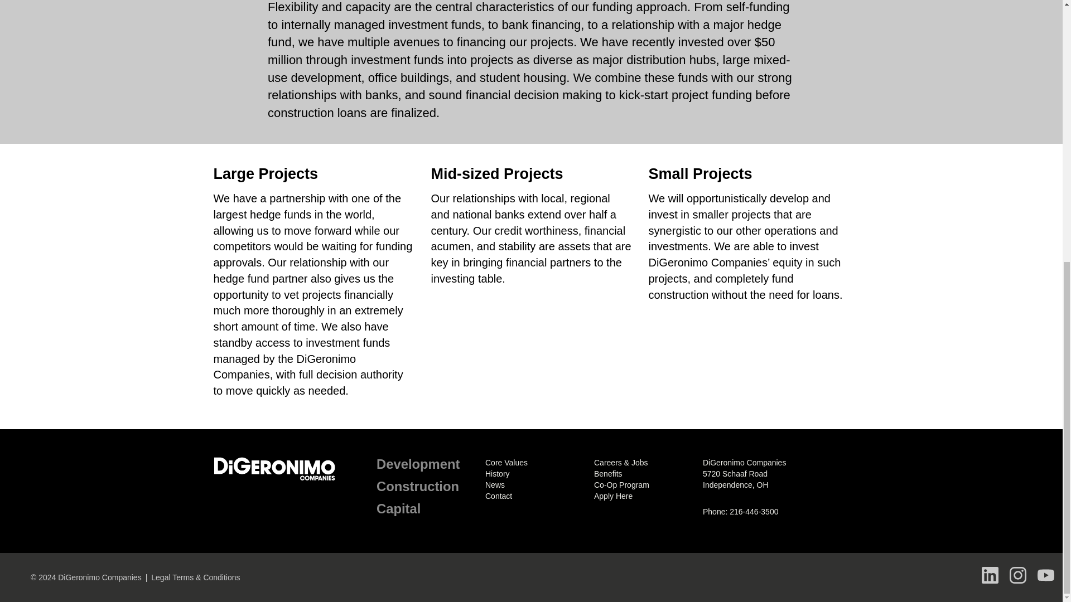 The image size is (1071, 602). I want to click on Apply Here, so click(614, 496).